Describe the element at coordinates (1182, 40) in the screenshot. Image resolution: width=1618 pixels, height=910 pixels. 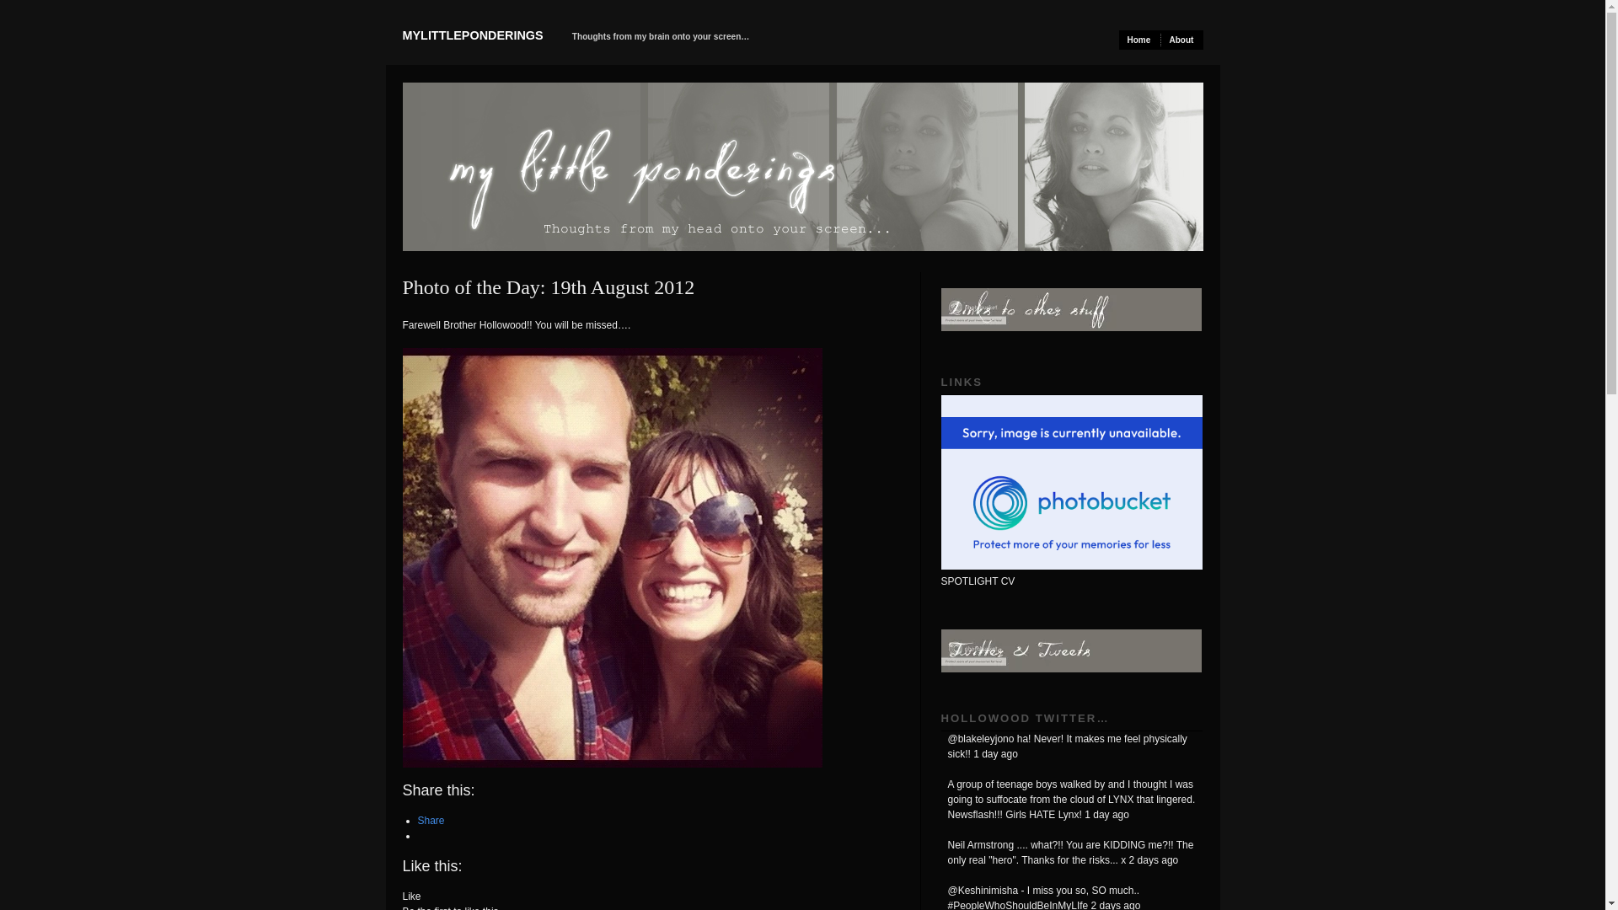
I see `About` at that location.